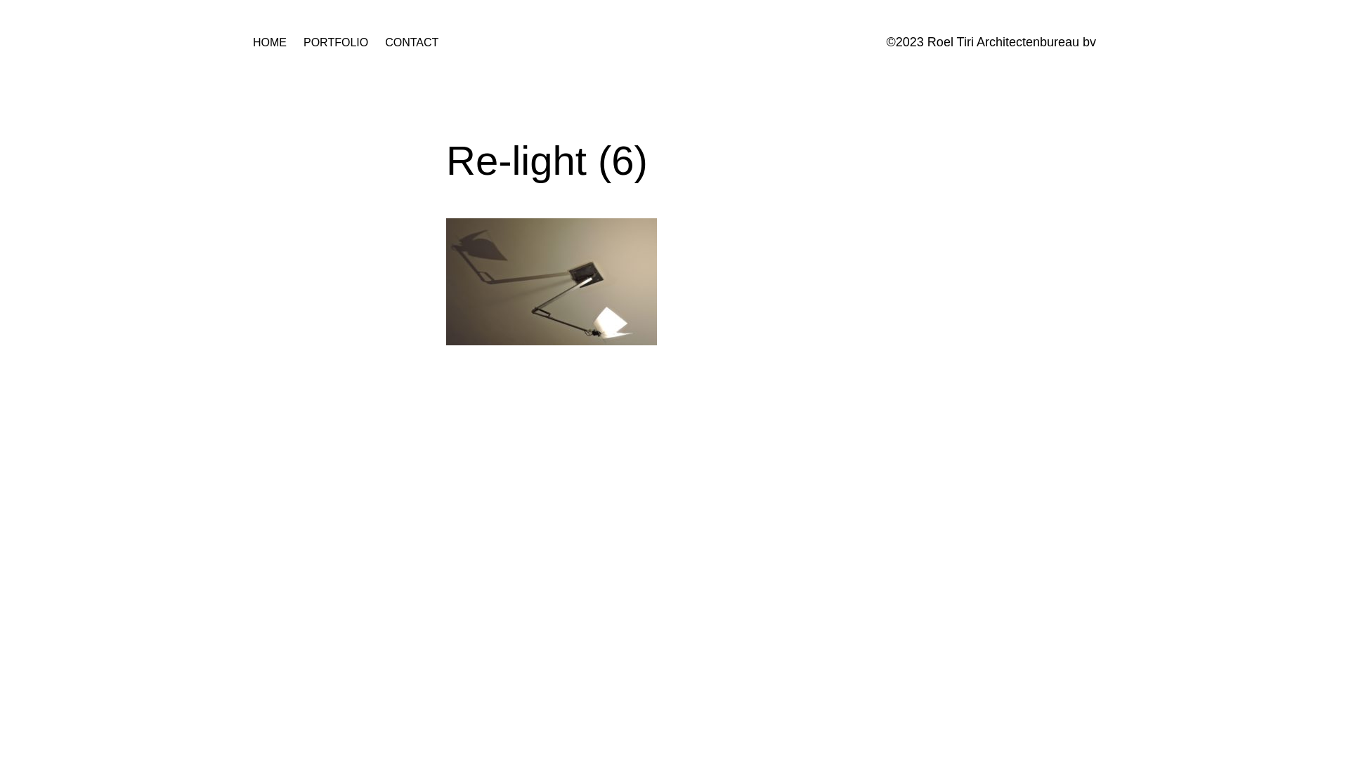  I want to click on CONTACT, so click(412, 43).